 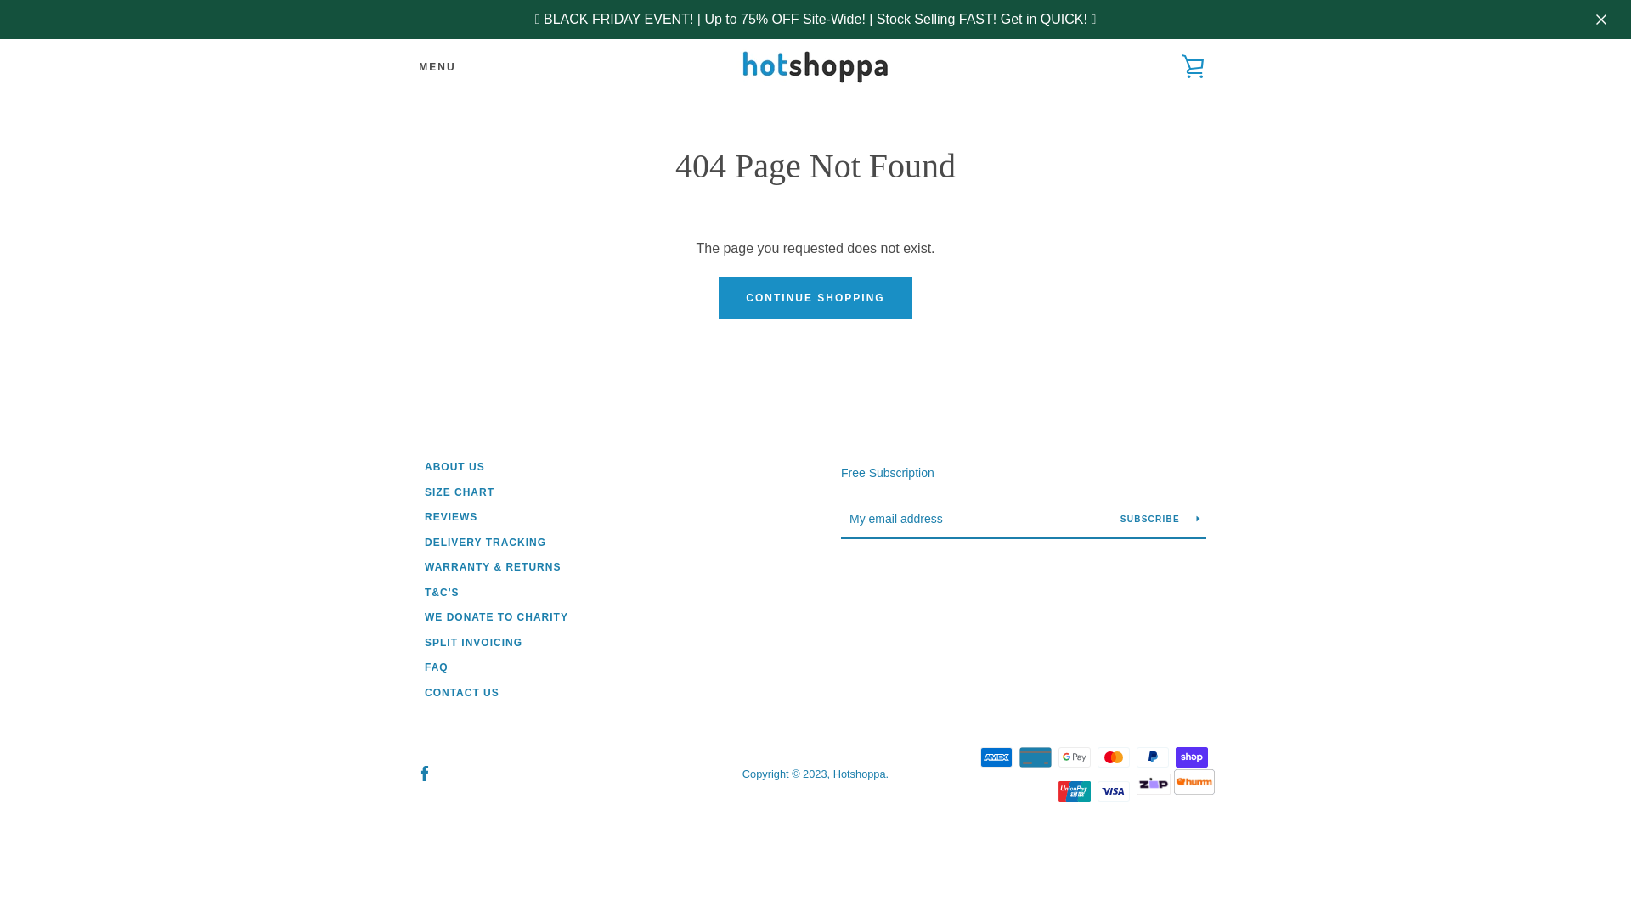 I want to click on DELIVERY TRACKING, so click(x=486, y=543).